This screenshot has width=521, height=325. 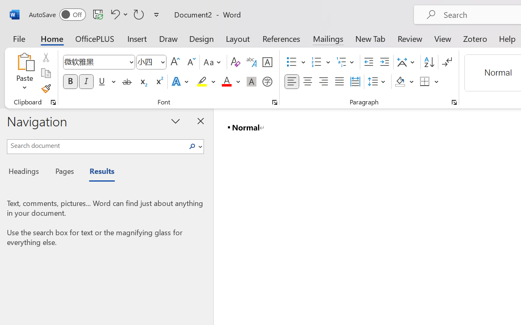 What do you see at coordinates (169, 38) in the screenshot?
I see `Draw` at bounding box center [169, 38].